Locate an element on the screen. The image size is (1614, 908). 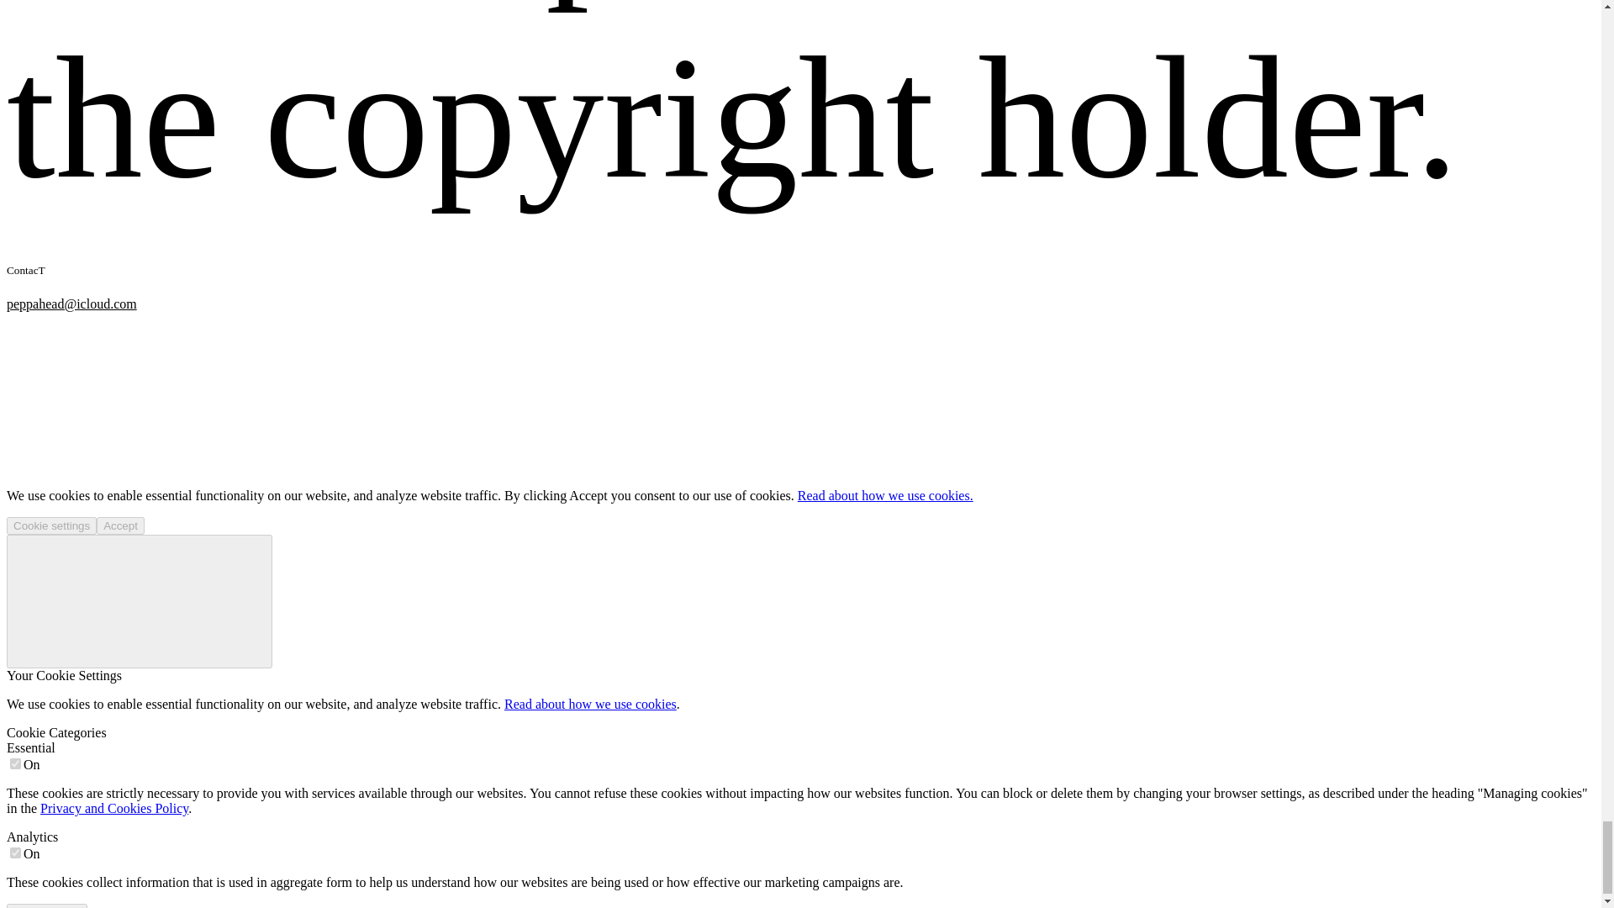
Accept is located at coordinates (121, 525).